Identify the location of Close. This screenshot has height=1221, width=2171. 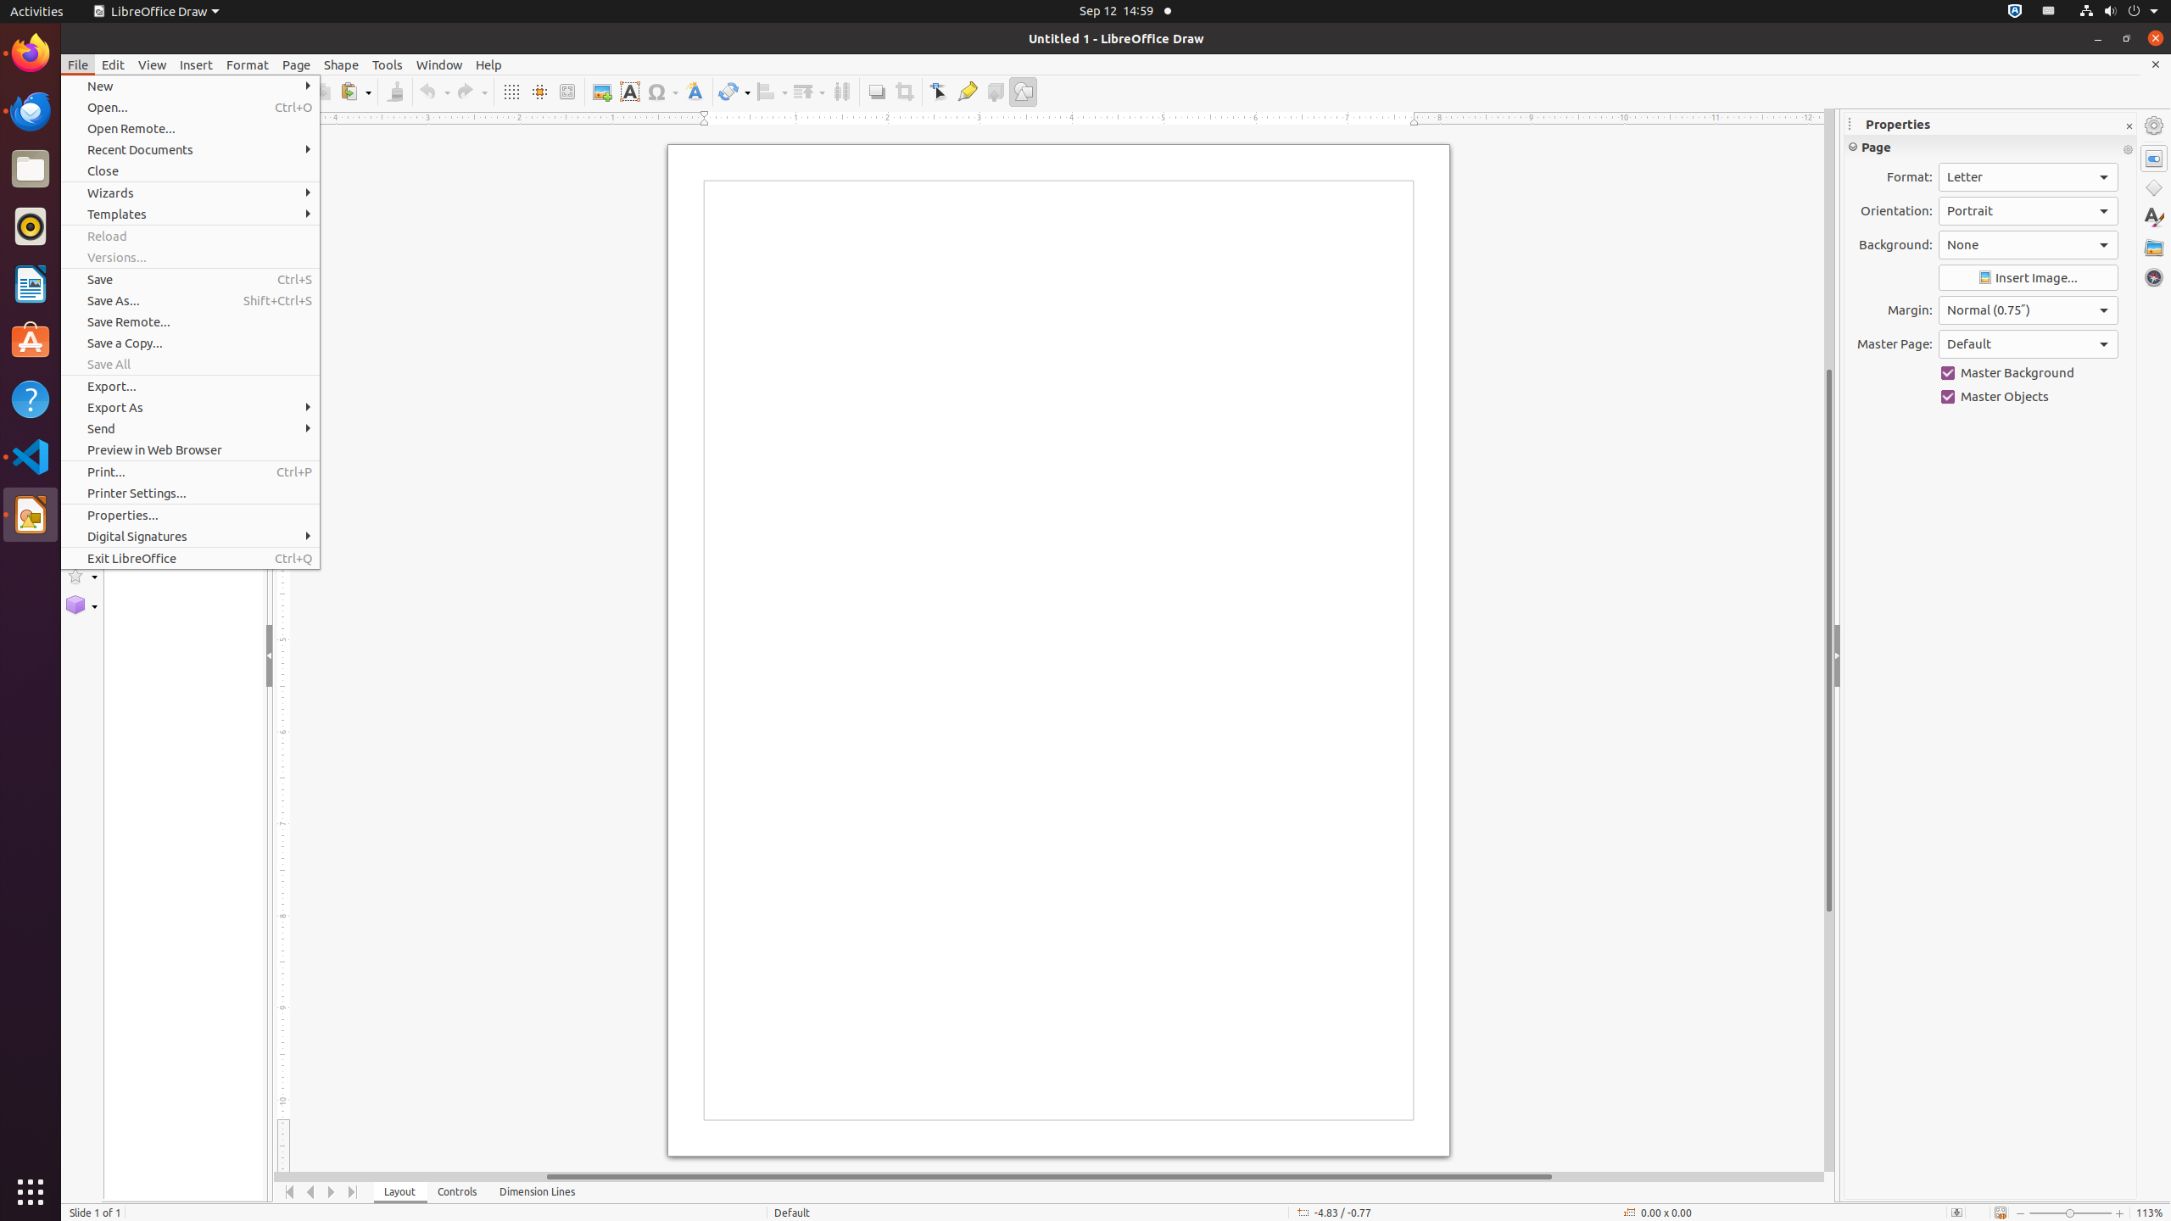
(190, 171).